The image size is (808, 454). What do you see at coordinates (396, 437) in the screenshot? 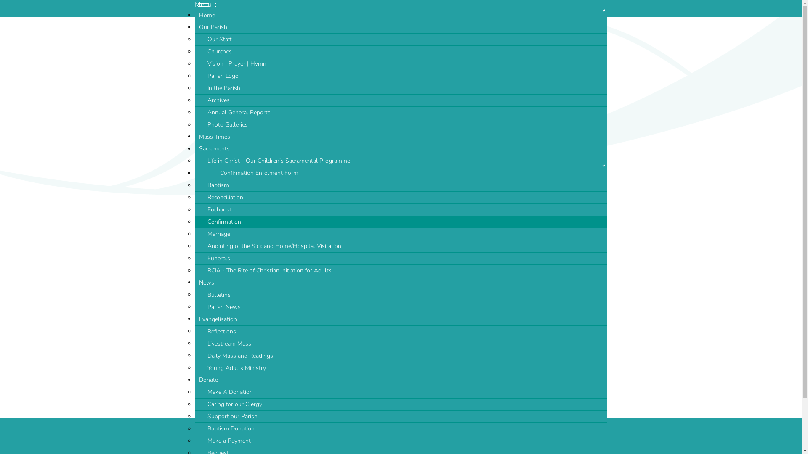
I see `Security Policy` at bounding box center [396, 437].